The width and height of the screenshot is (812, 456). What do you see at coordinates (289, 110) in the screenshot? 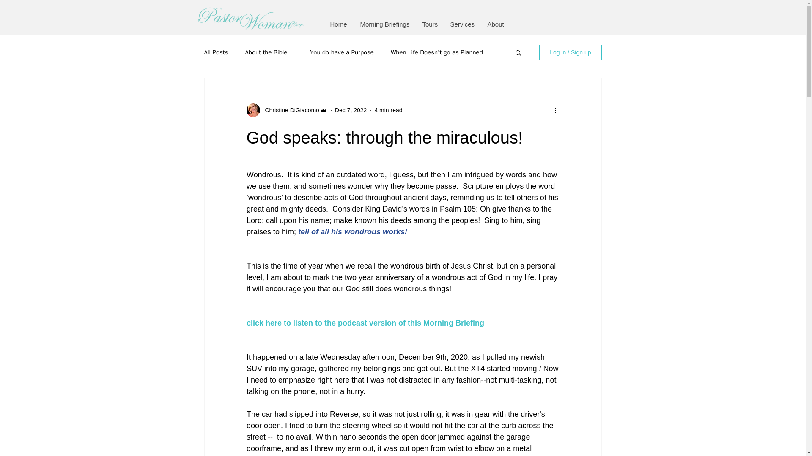
I see `Christine DiGiacomo` at bounding box center [289, 110].